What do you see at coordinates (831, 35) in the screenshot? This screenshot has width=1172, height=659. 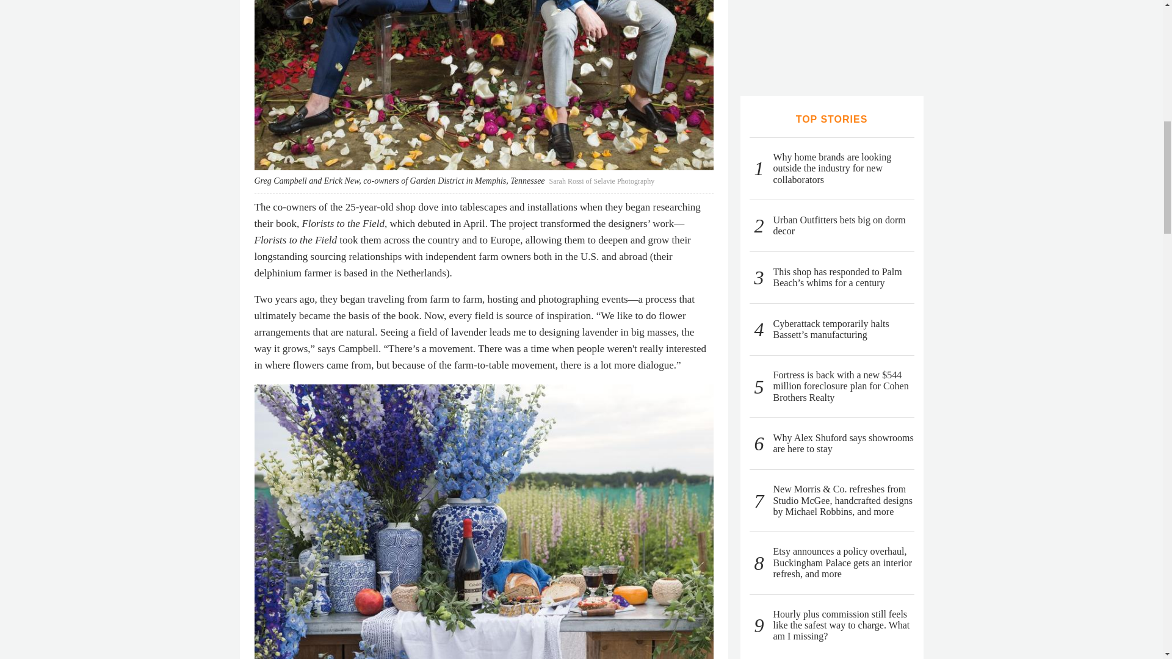 I see `3rd party ad content` at bounding box center [831, 35].